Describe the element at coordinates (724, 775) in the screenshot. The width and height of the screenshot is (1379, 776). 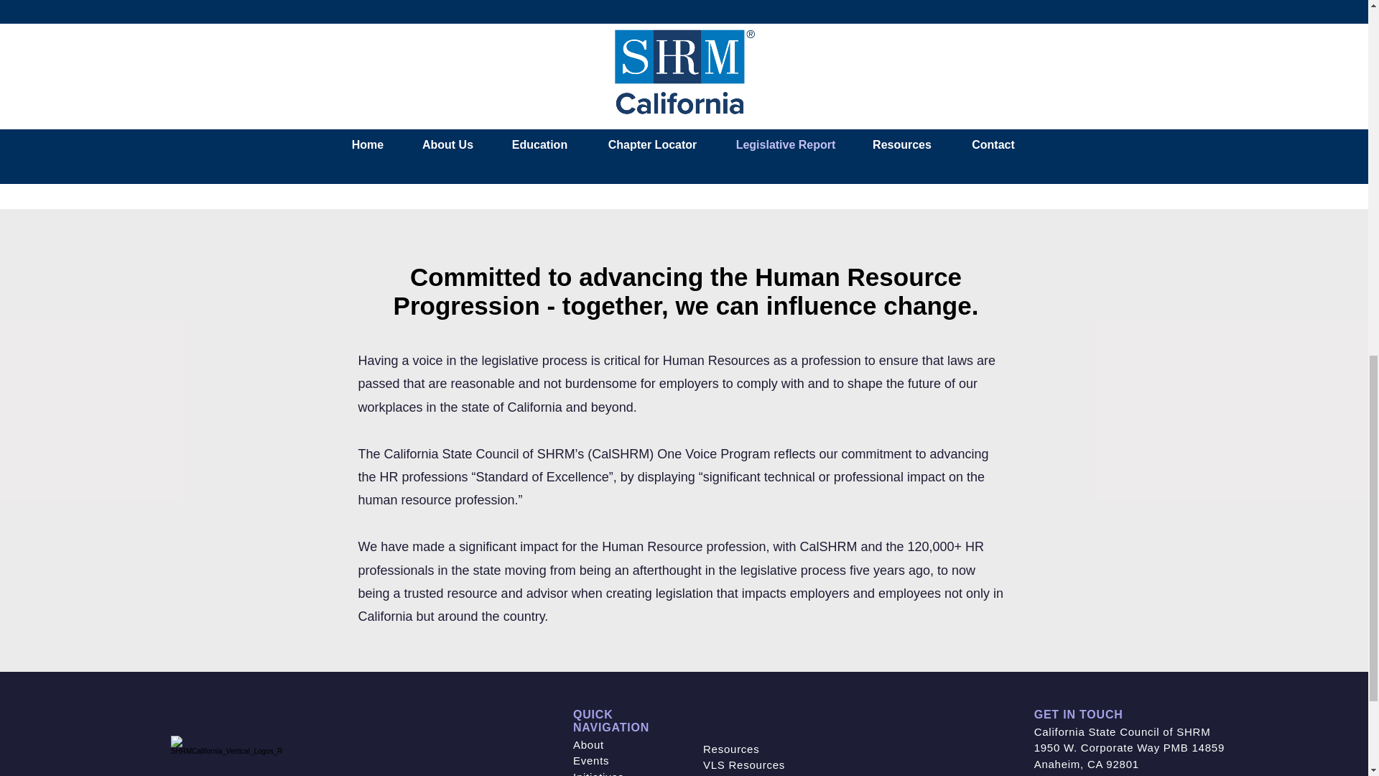
I see `Contact` at that location.